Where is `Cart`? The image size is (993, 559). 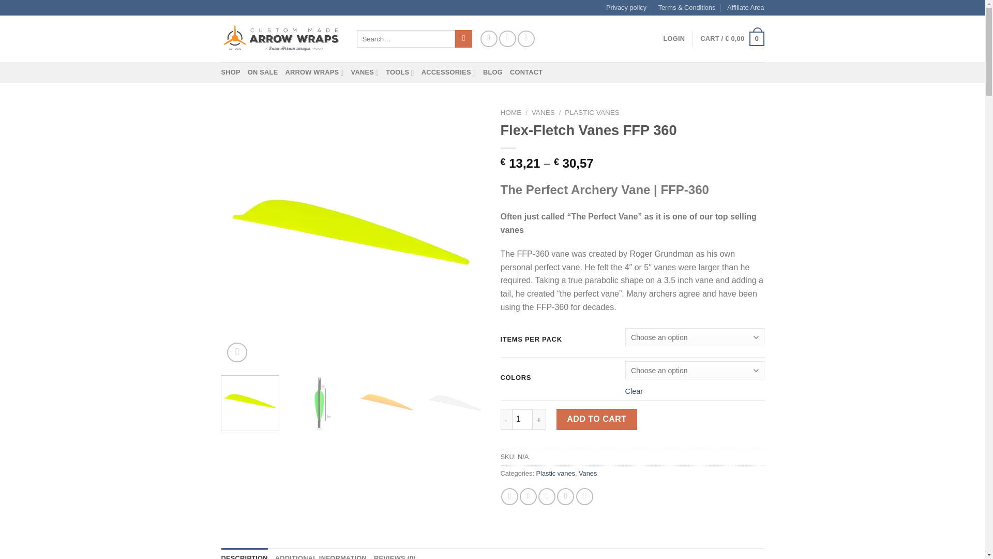 Cart is located at coordinates (731, 38).